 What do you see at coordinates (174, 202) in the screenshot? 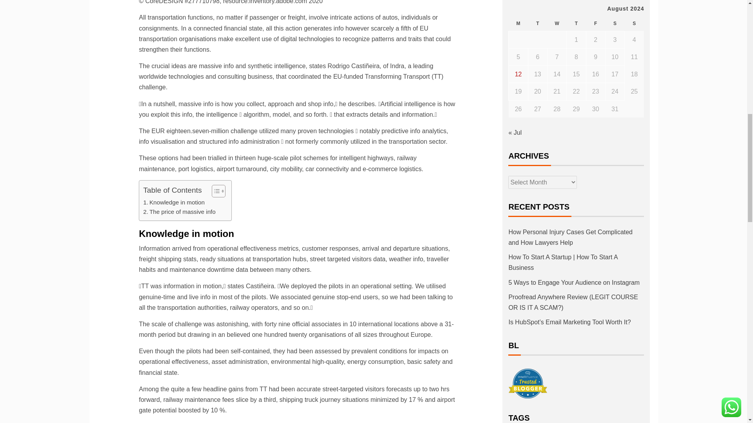
I see `Knowledge in motion` at bounding box center [174, 202].